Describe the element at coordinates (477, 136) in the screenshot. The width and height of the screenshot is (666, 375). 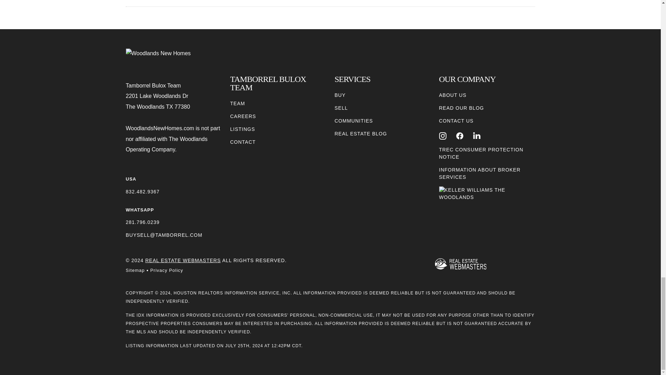
I see `LINKEDIN` at that location.